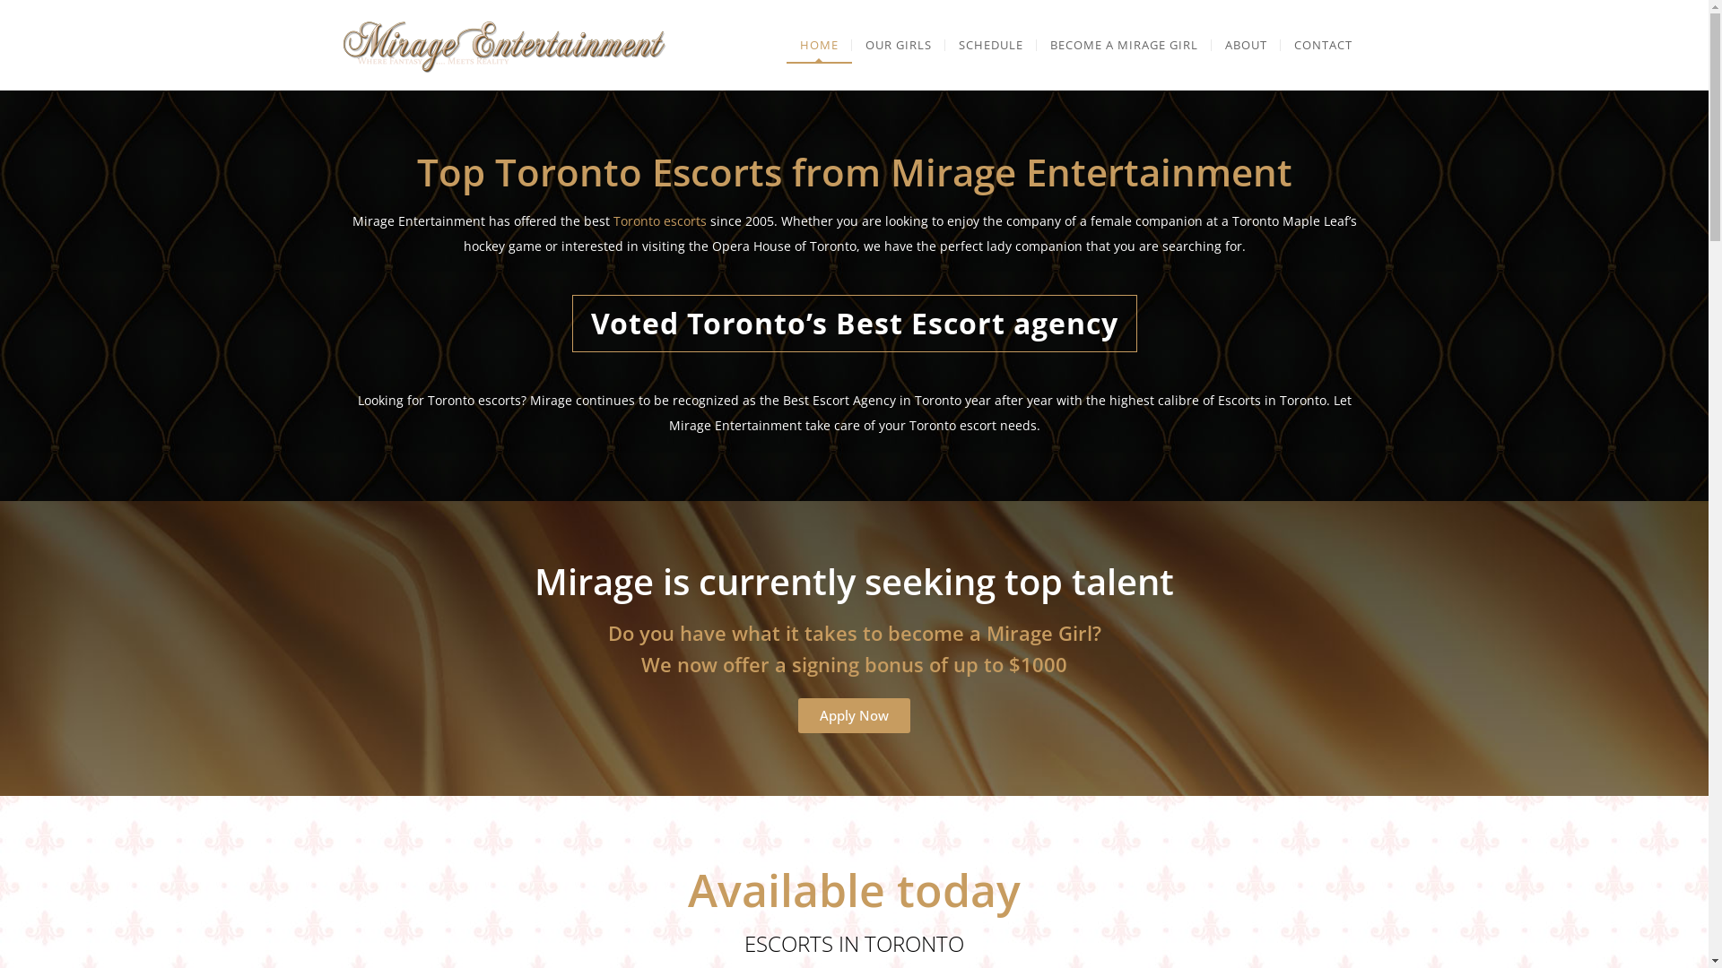 Image resolution: width=1722 pixels, height=968 pixels. I want to click on Toronto escorts, so click(660, 220).